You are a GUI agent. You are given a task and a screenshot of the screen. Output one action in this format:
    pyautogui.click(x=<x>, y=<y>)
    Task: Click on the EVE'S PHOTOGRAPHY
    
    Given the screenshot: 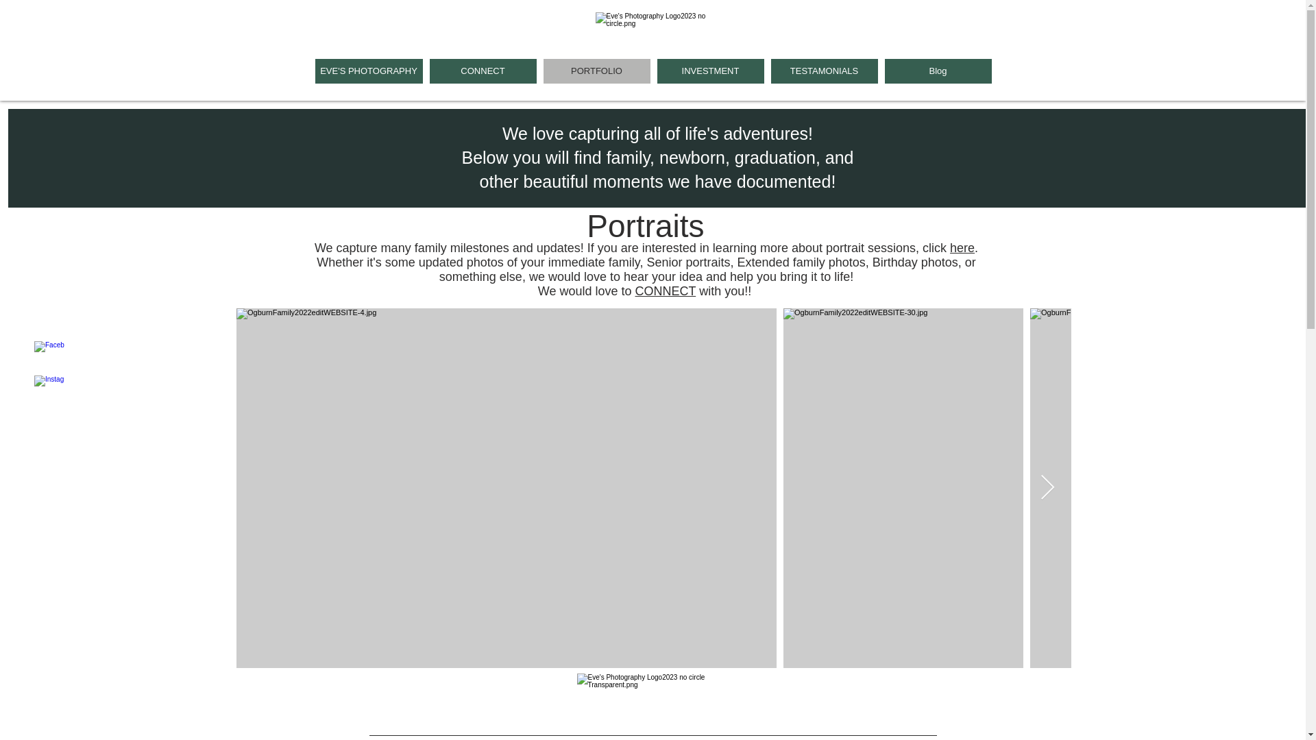 What is the action you would take?
    pyautogui.click(x=369, y=71)
    